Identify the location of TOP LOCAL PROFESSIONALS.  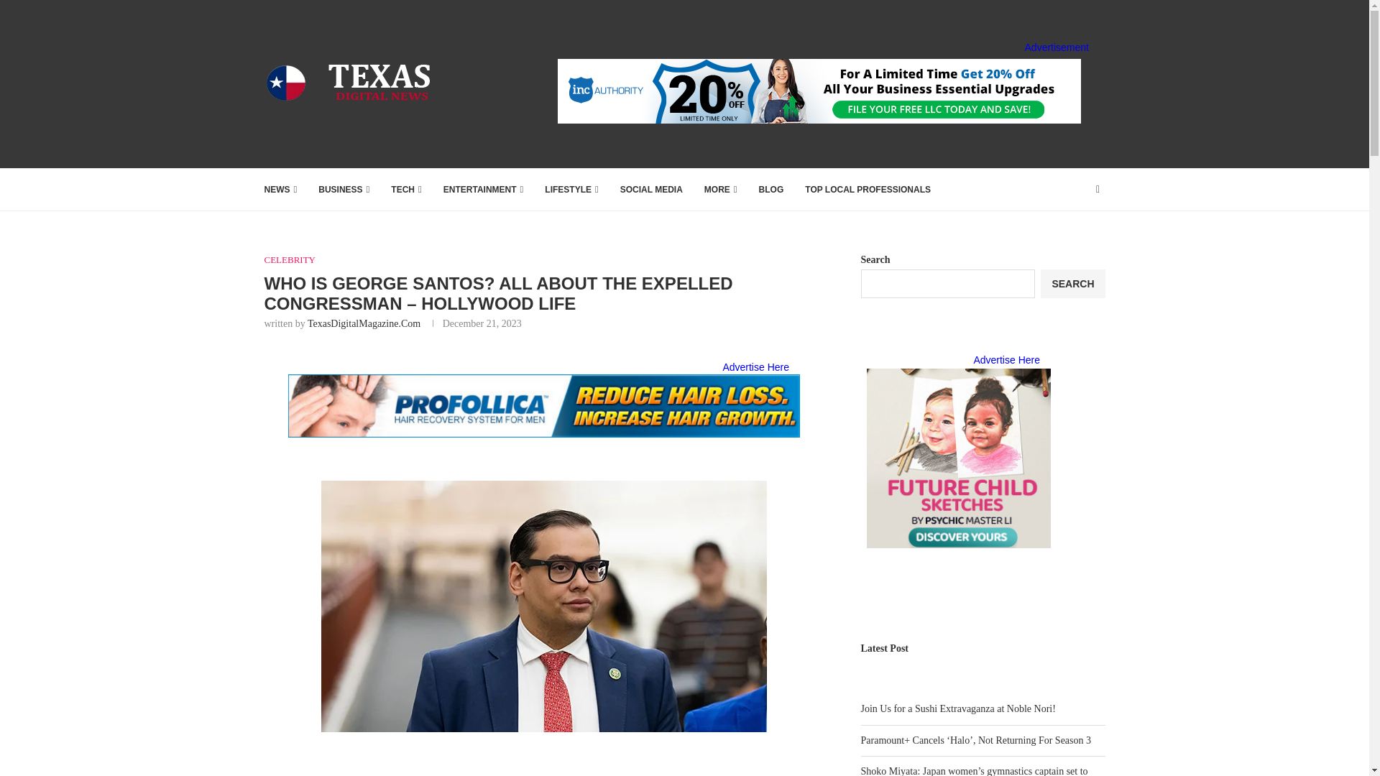
(867, 190).